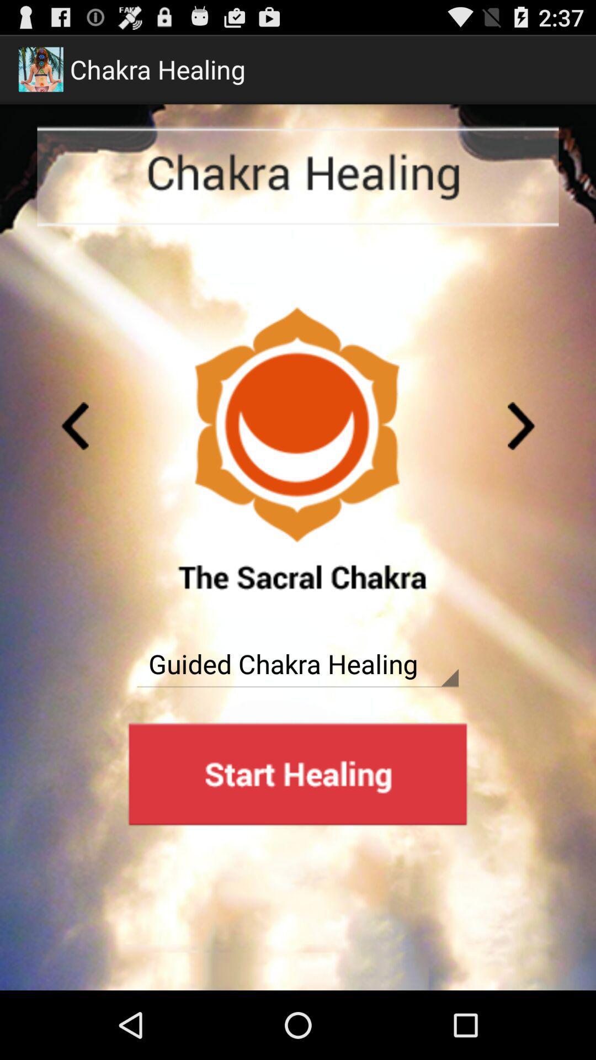  What do you see at coordinates (521, 426) in the screenshot?
I see `go to lleft` at bounding box center [521, 426].